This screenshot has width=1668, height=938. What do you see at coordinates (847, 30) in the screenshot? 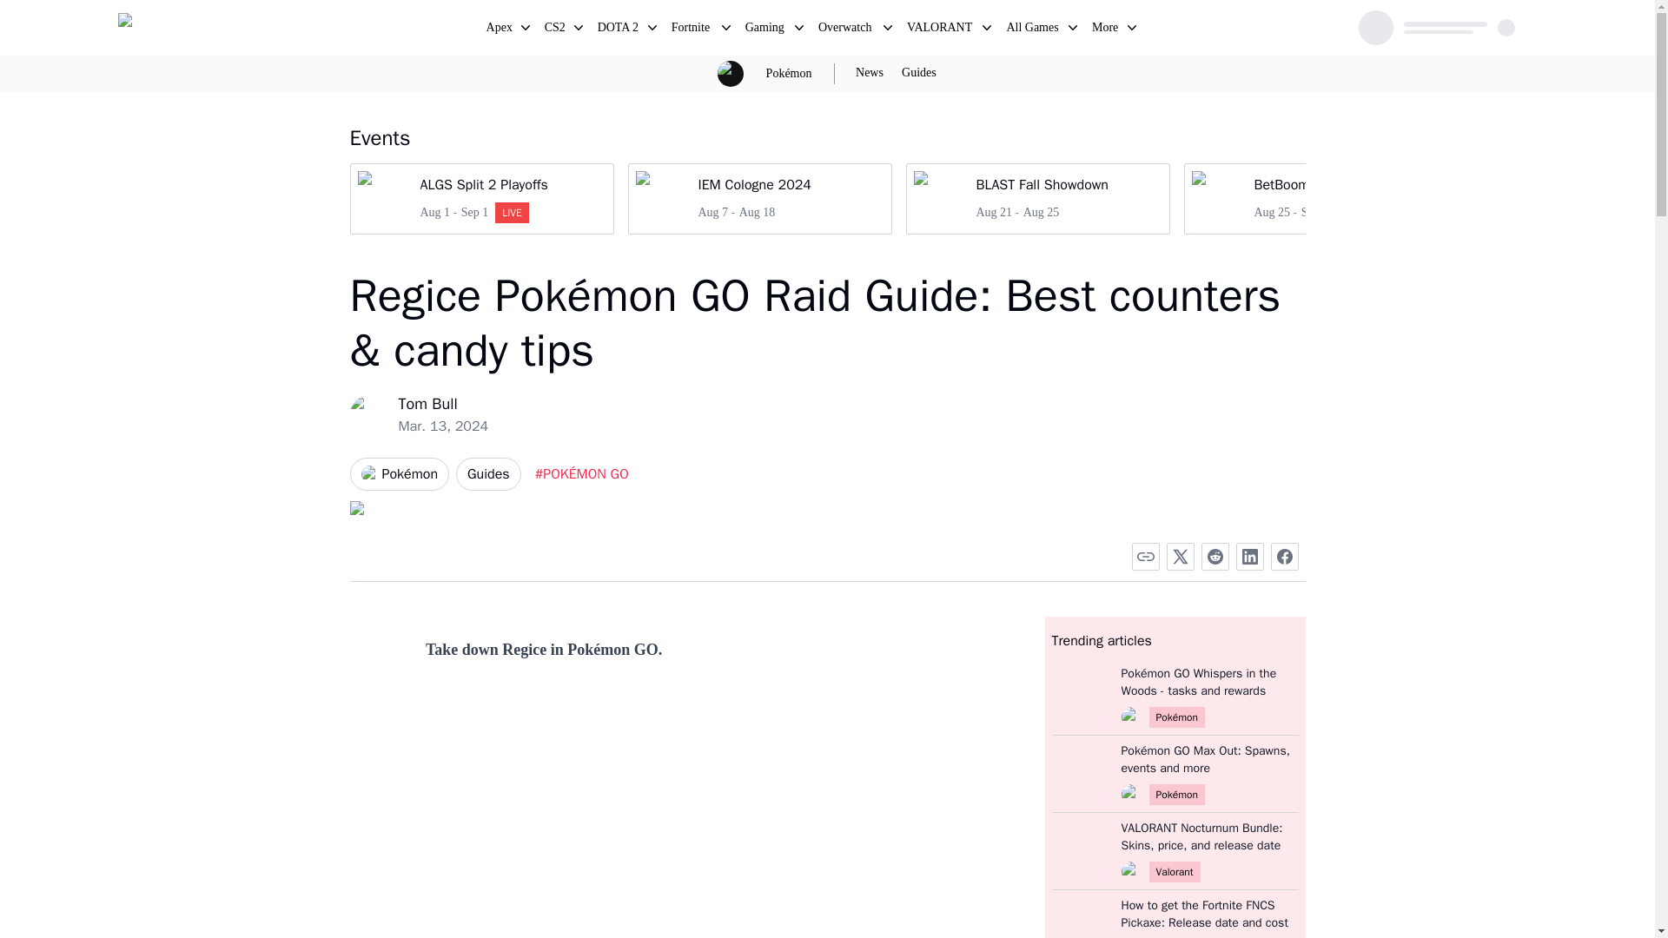
I see `Apex` at bounding box center [847, 30].